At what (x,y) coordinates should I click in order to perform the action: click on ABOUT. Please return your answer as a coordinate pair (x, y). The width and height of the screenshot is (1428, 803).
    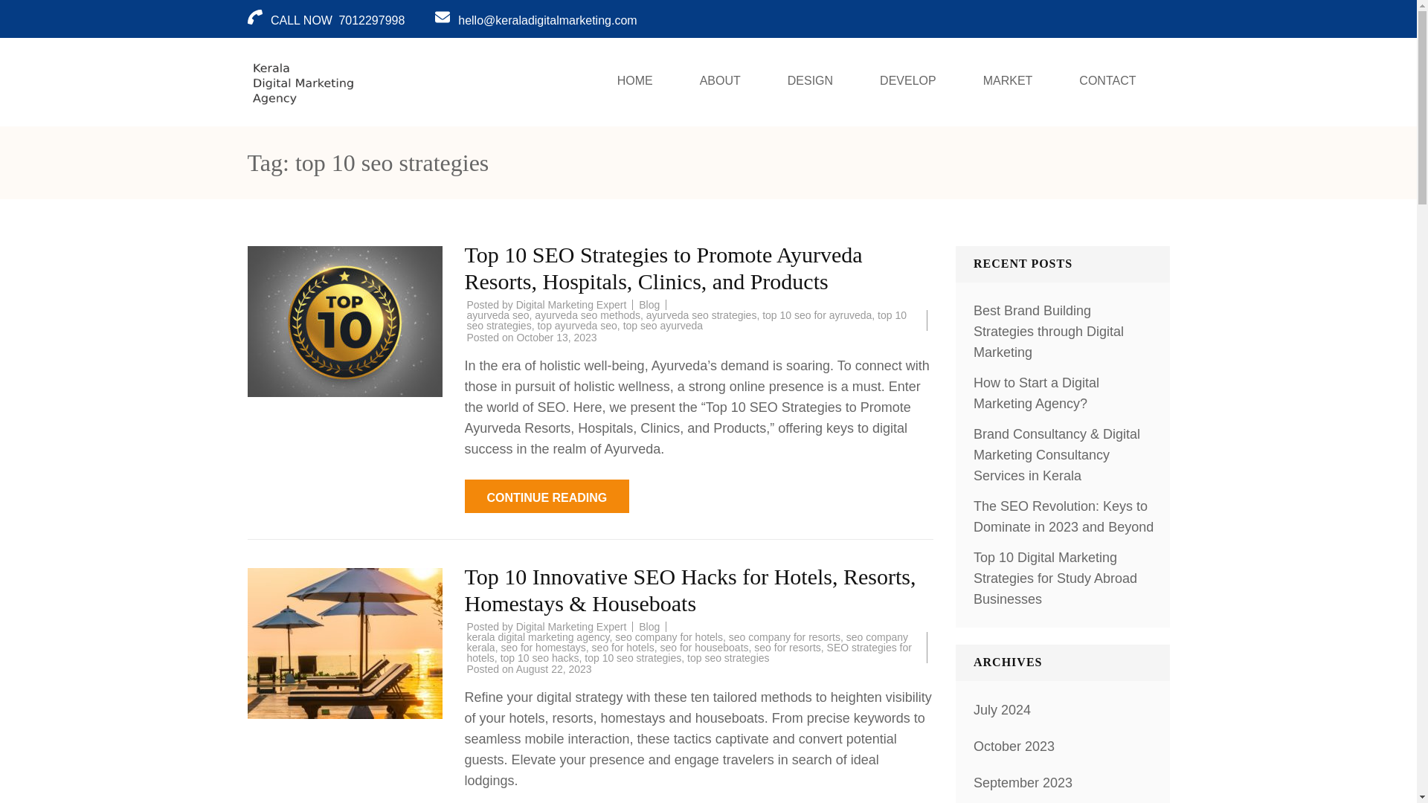
    Looking at the image, I should click on (720, 82).